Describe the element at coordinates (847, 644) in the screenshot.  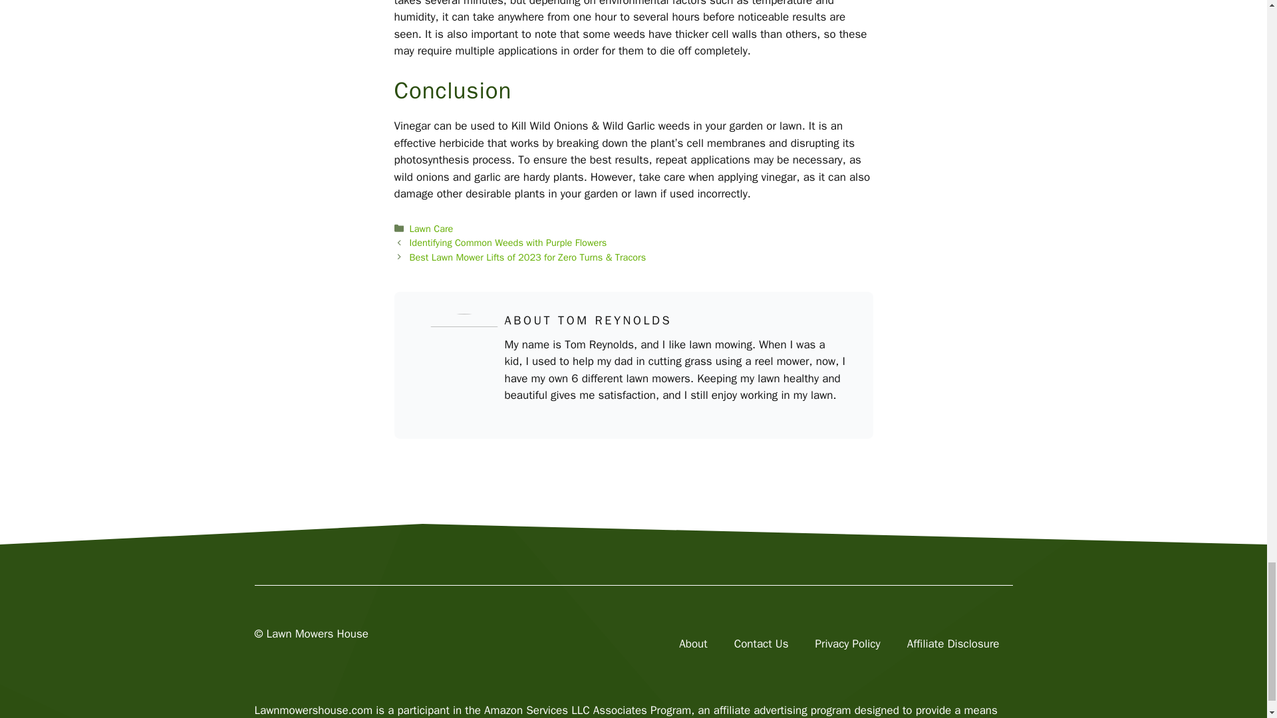
I see `Privacy Policy` at that location.